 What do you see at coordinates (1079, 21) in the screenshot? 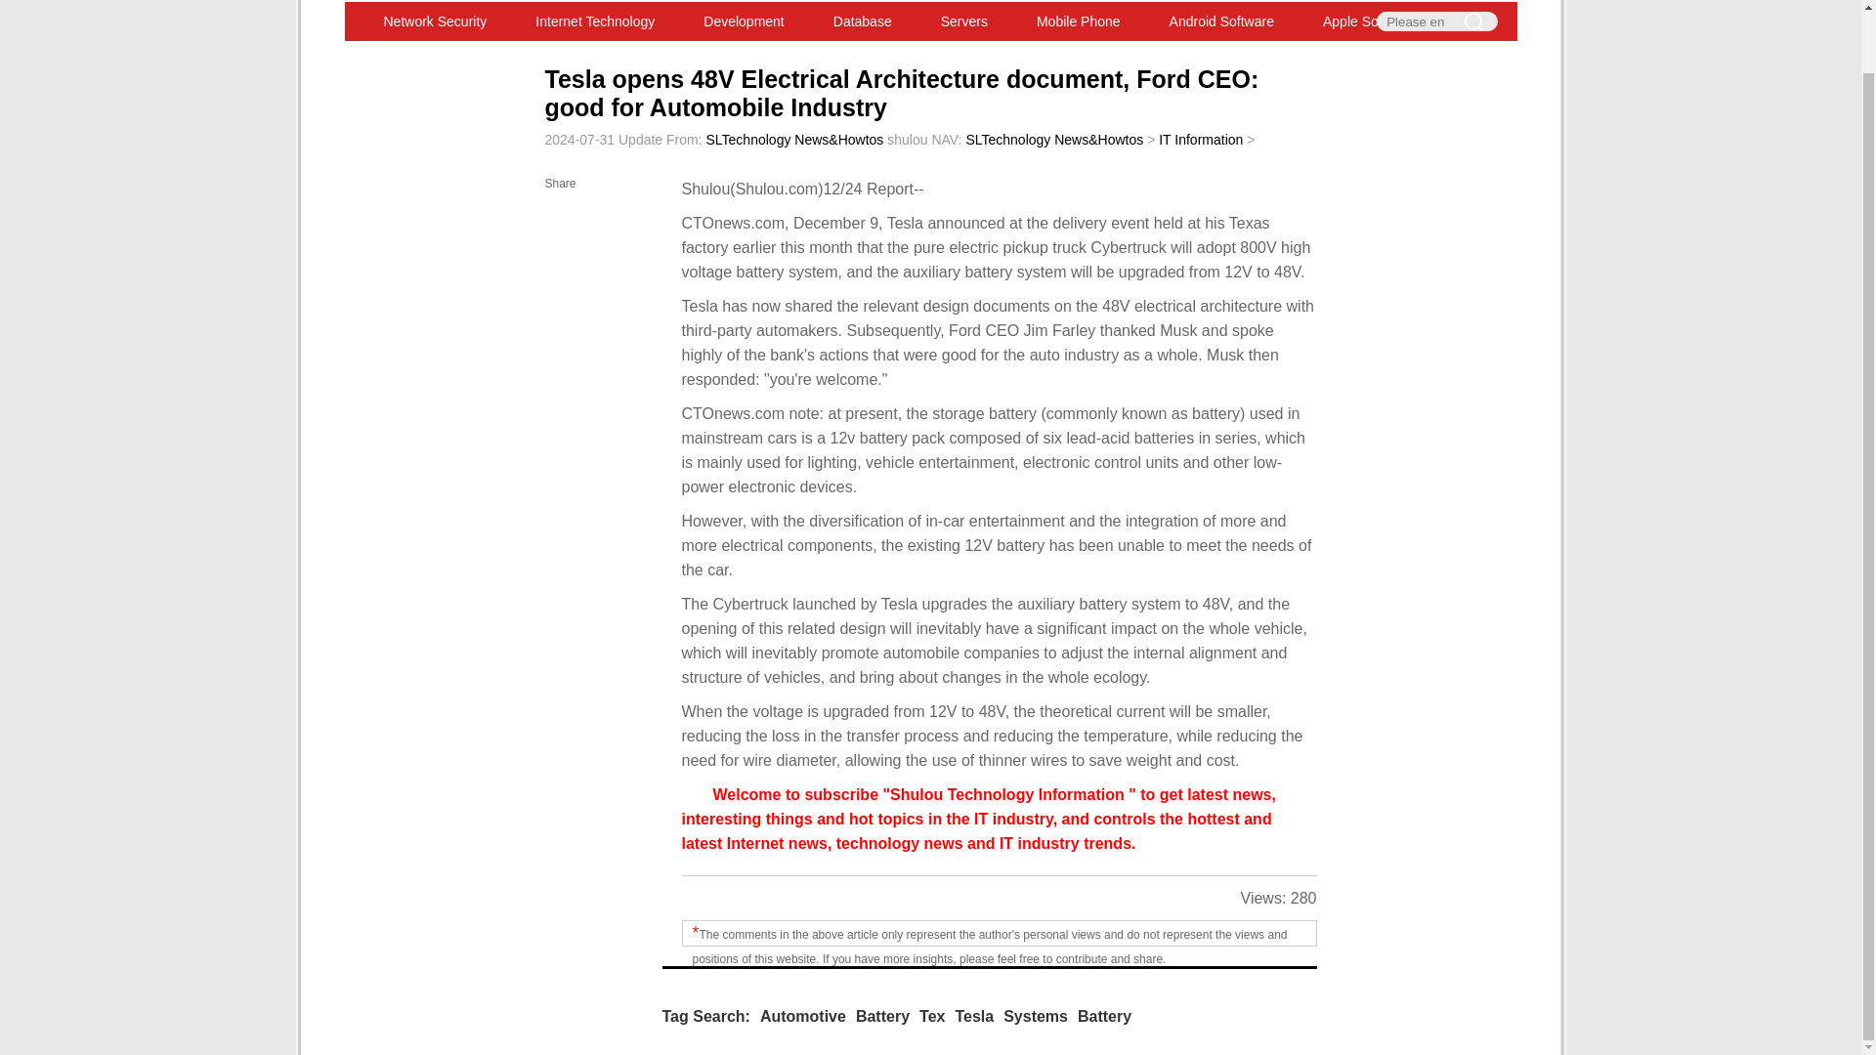
I see `Mobile Phone` at bounding box center [1079, 21].